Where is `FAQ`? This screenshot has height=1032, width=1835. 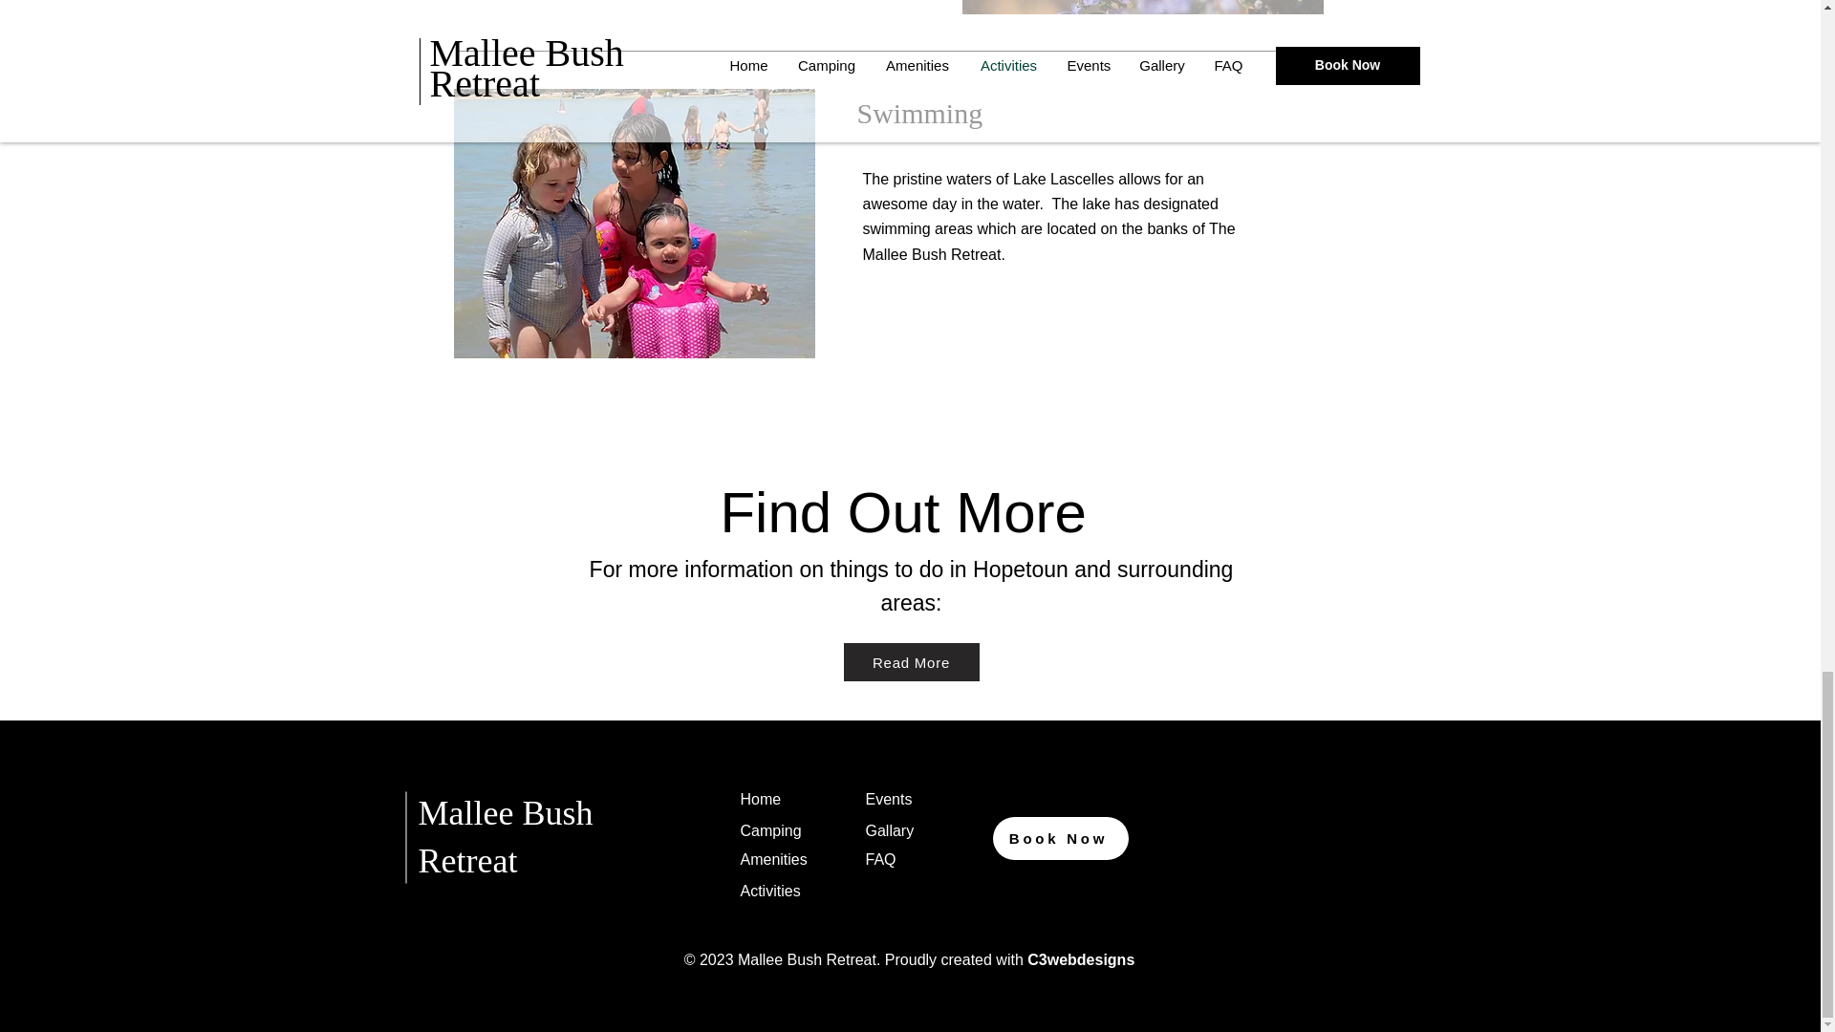
FAQ is located at coordinates (881, 860).